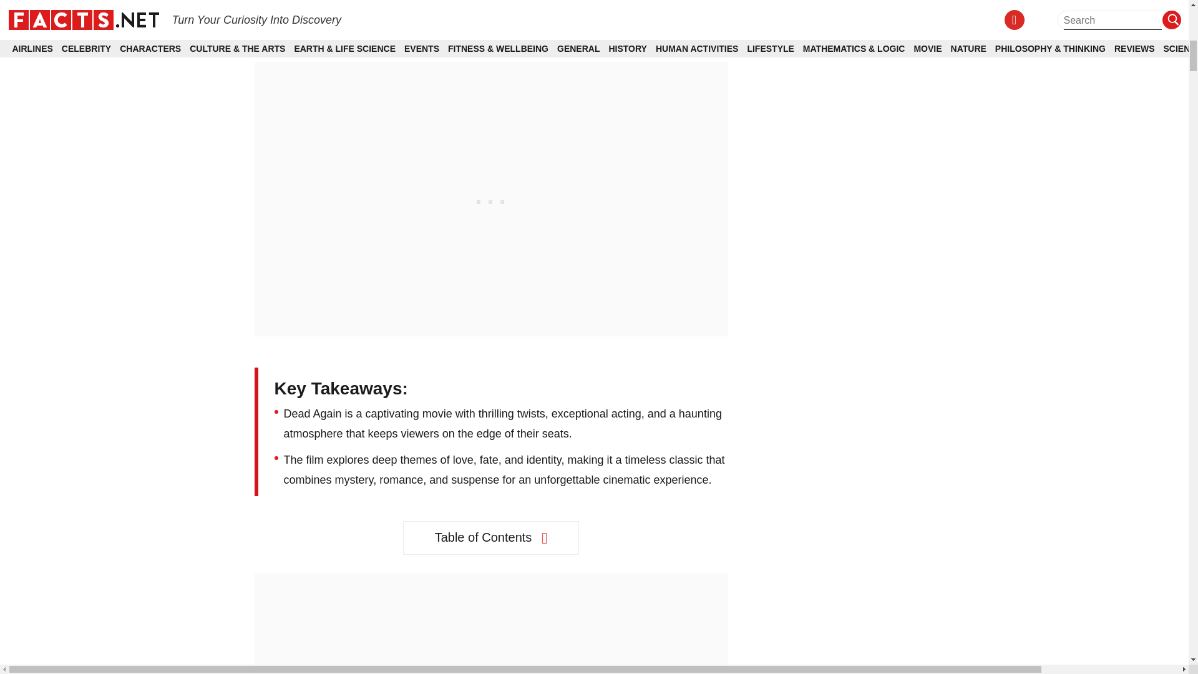  I want to click on discover, so click(275, 25).